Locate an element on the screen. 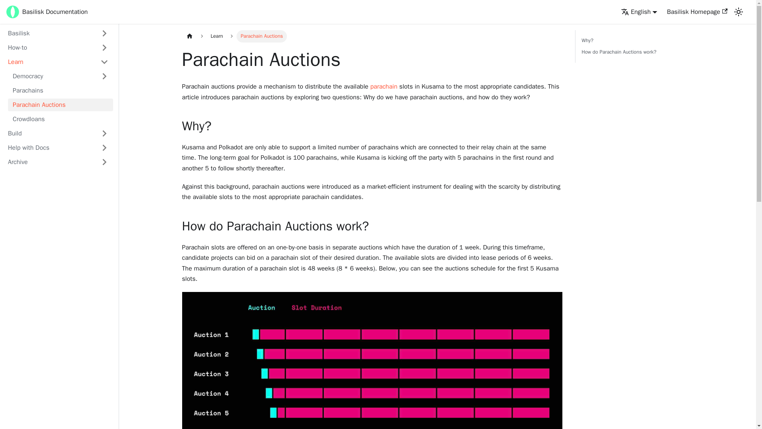 The height and width of the screenshot is (429, 762). parachain is located at coordinates (383, 87).